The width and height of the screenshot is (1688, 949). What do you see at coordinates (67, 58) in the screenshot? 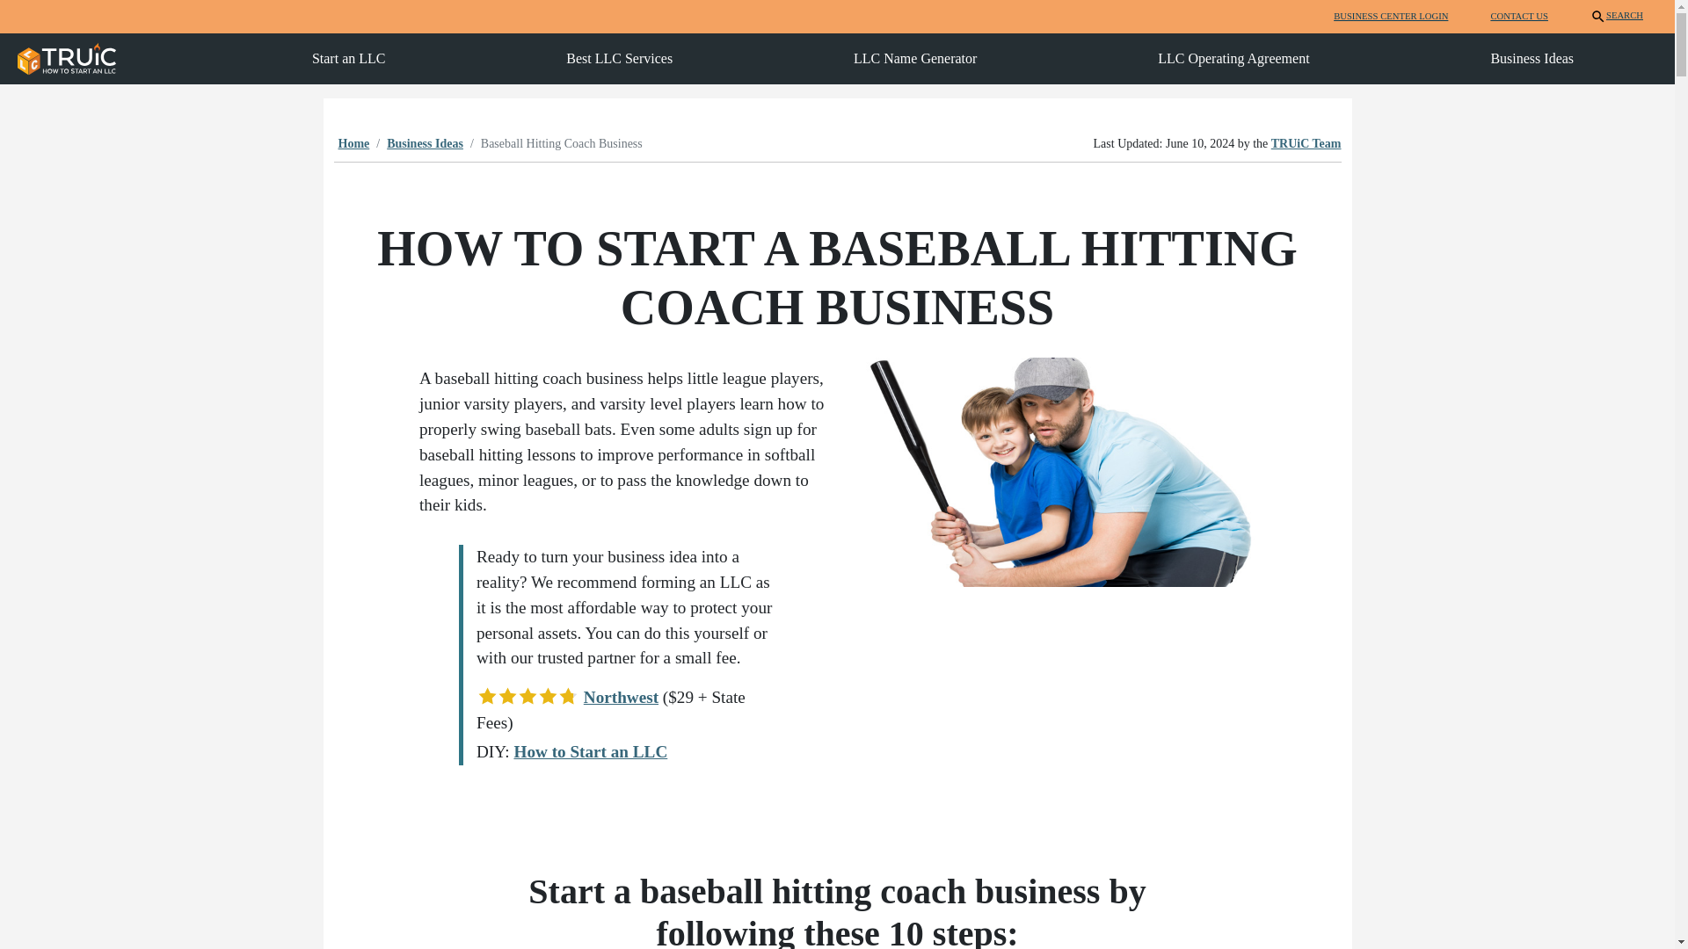
I see `How to start an LLC` at bounding box center [67, 58].